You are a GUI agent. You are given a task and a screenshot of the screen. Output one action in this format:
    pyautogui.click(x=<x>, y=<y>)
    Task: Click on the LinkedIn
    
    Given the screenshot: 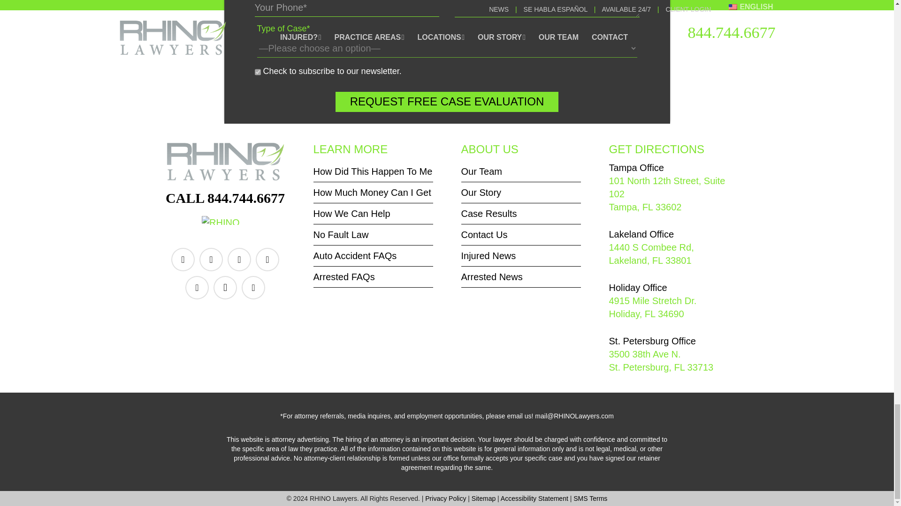 What is the action you would take?
    pyautogui.click(x=211, y=260)
    